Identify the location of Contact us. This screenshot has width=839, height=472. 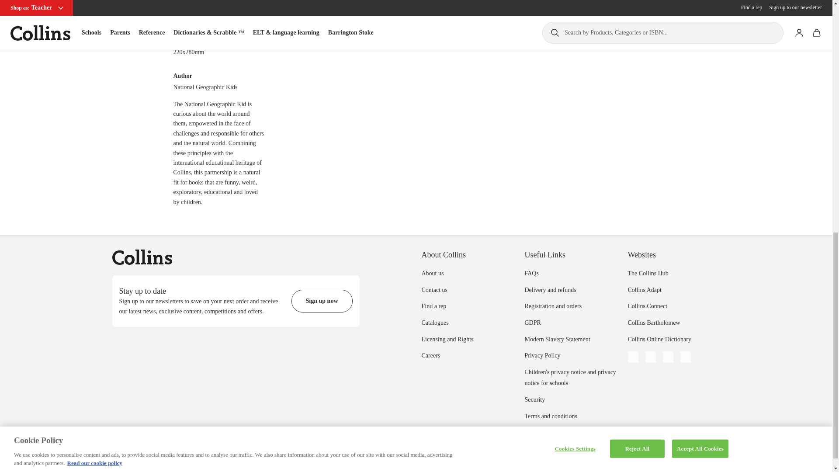
(434, 289).